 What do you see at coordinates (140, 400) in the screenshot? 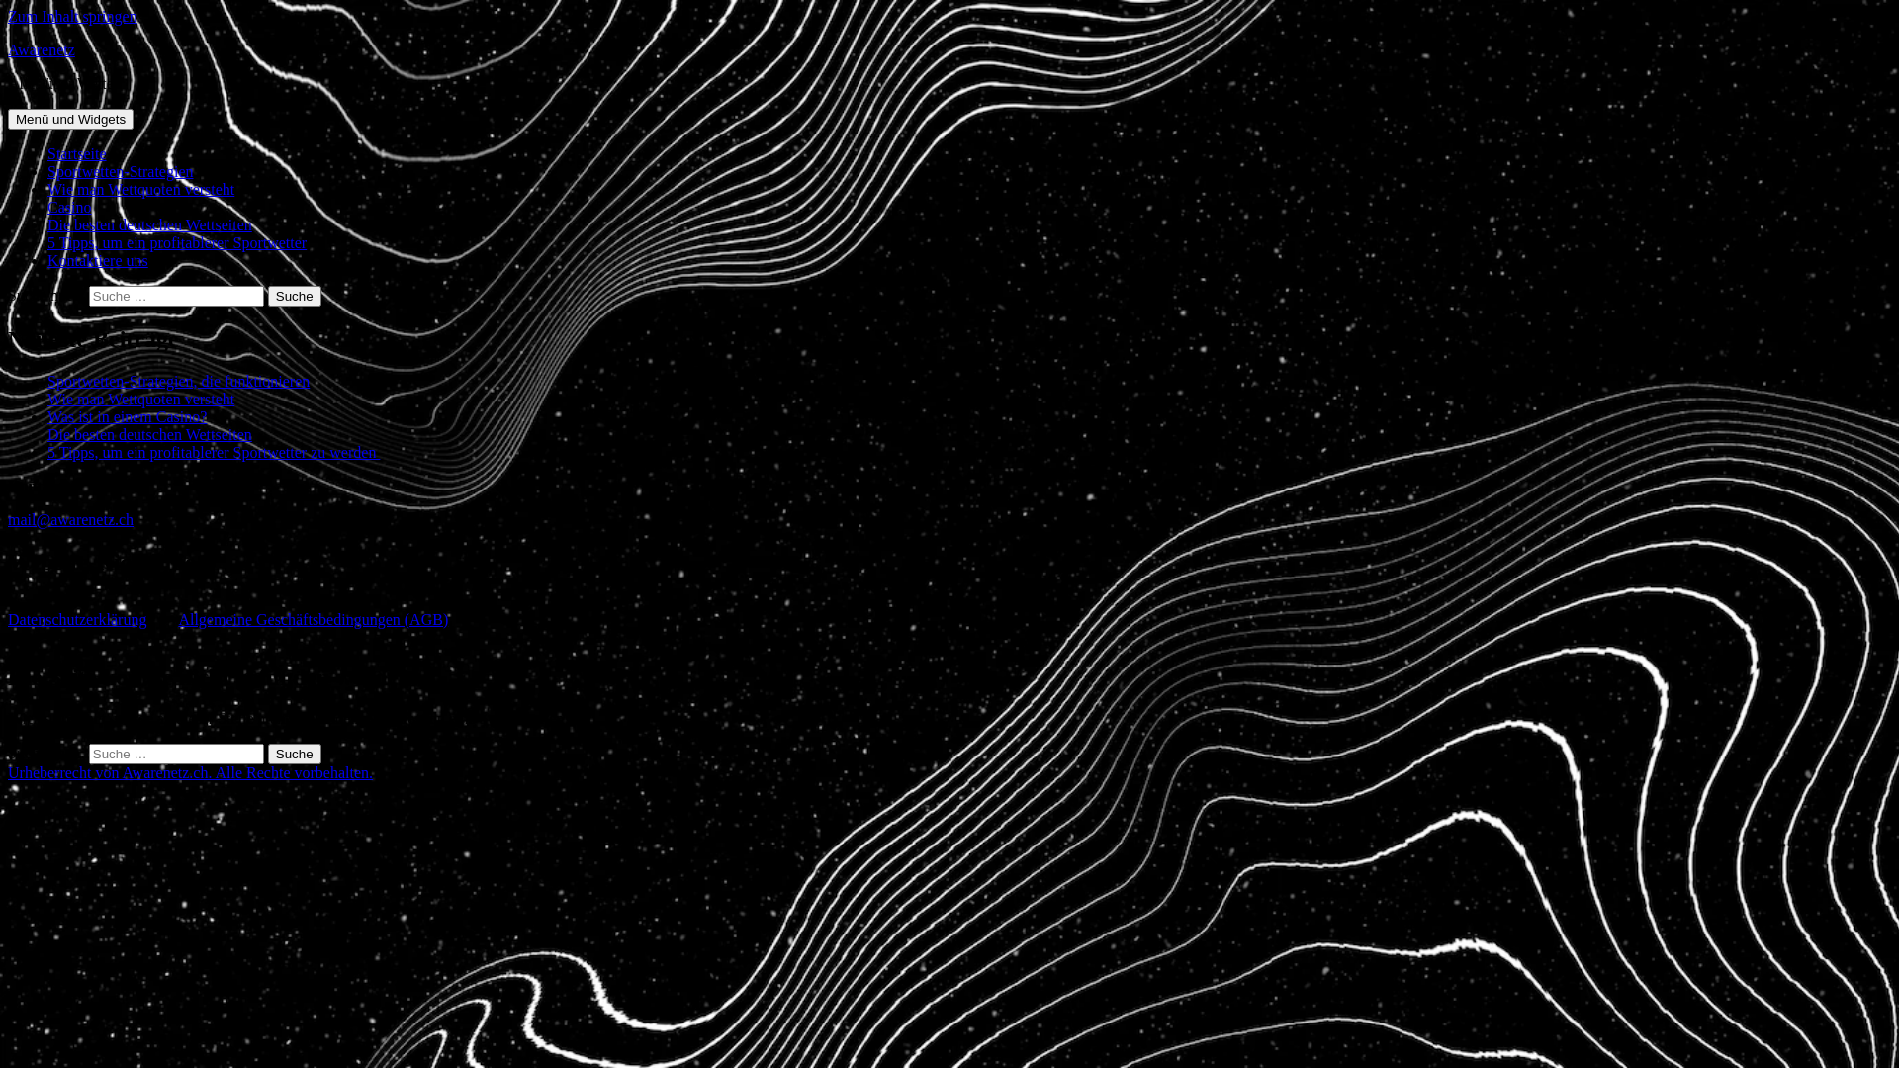
I see `Wie man Wettquoten versteht` at bounding box center [140, 400].